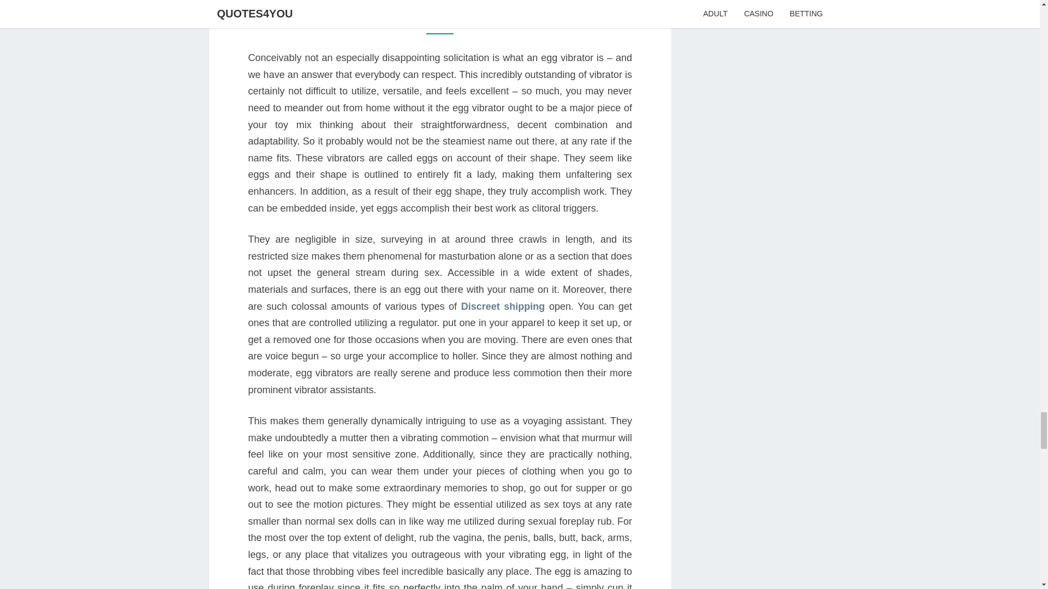 The width and height of the screenshot is (1048, 589). Describe the element at coordinates (503, 306) in the screenshot. I see `Discreet shipping` at that location.